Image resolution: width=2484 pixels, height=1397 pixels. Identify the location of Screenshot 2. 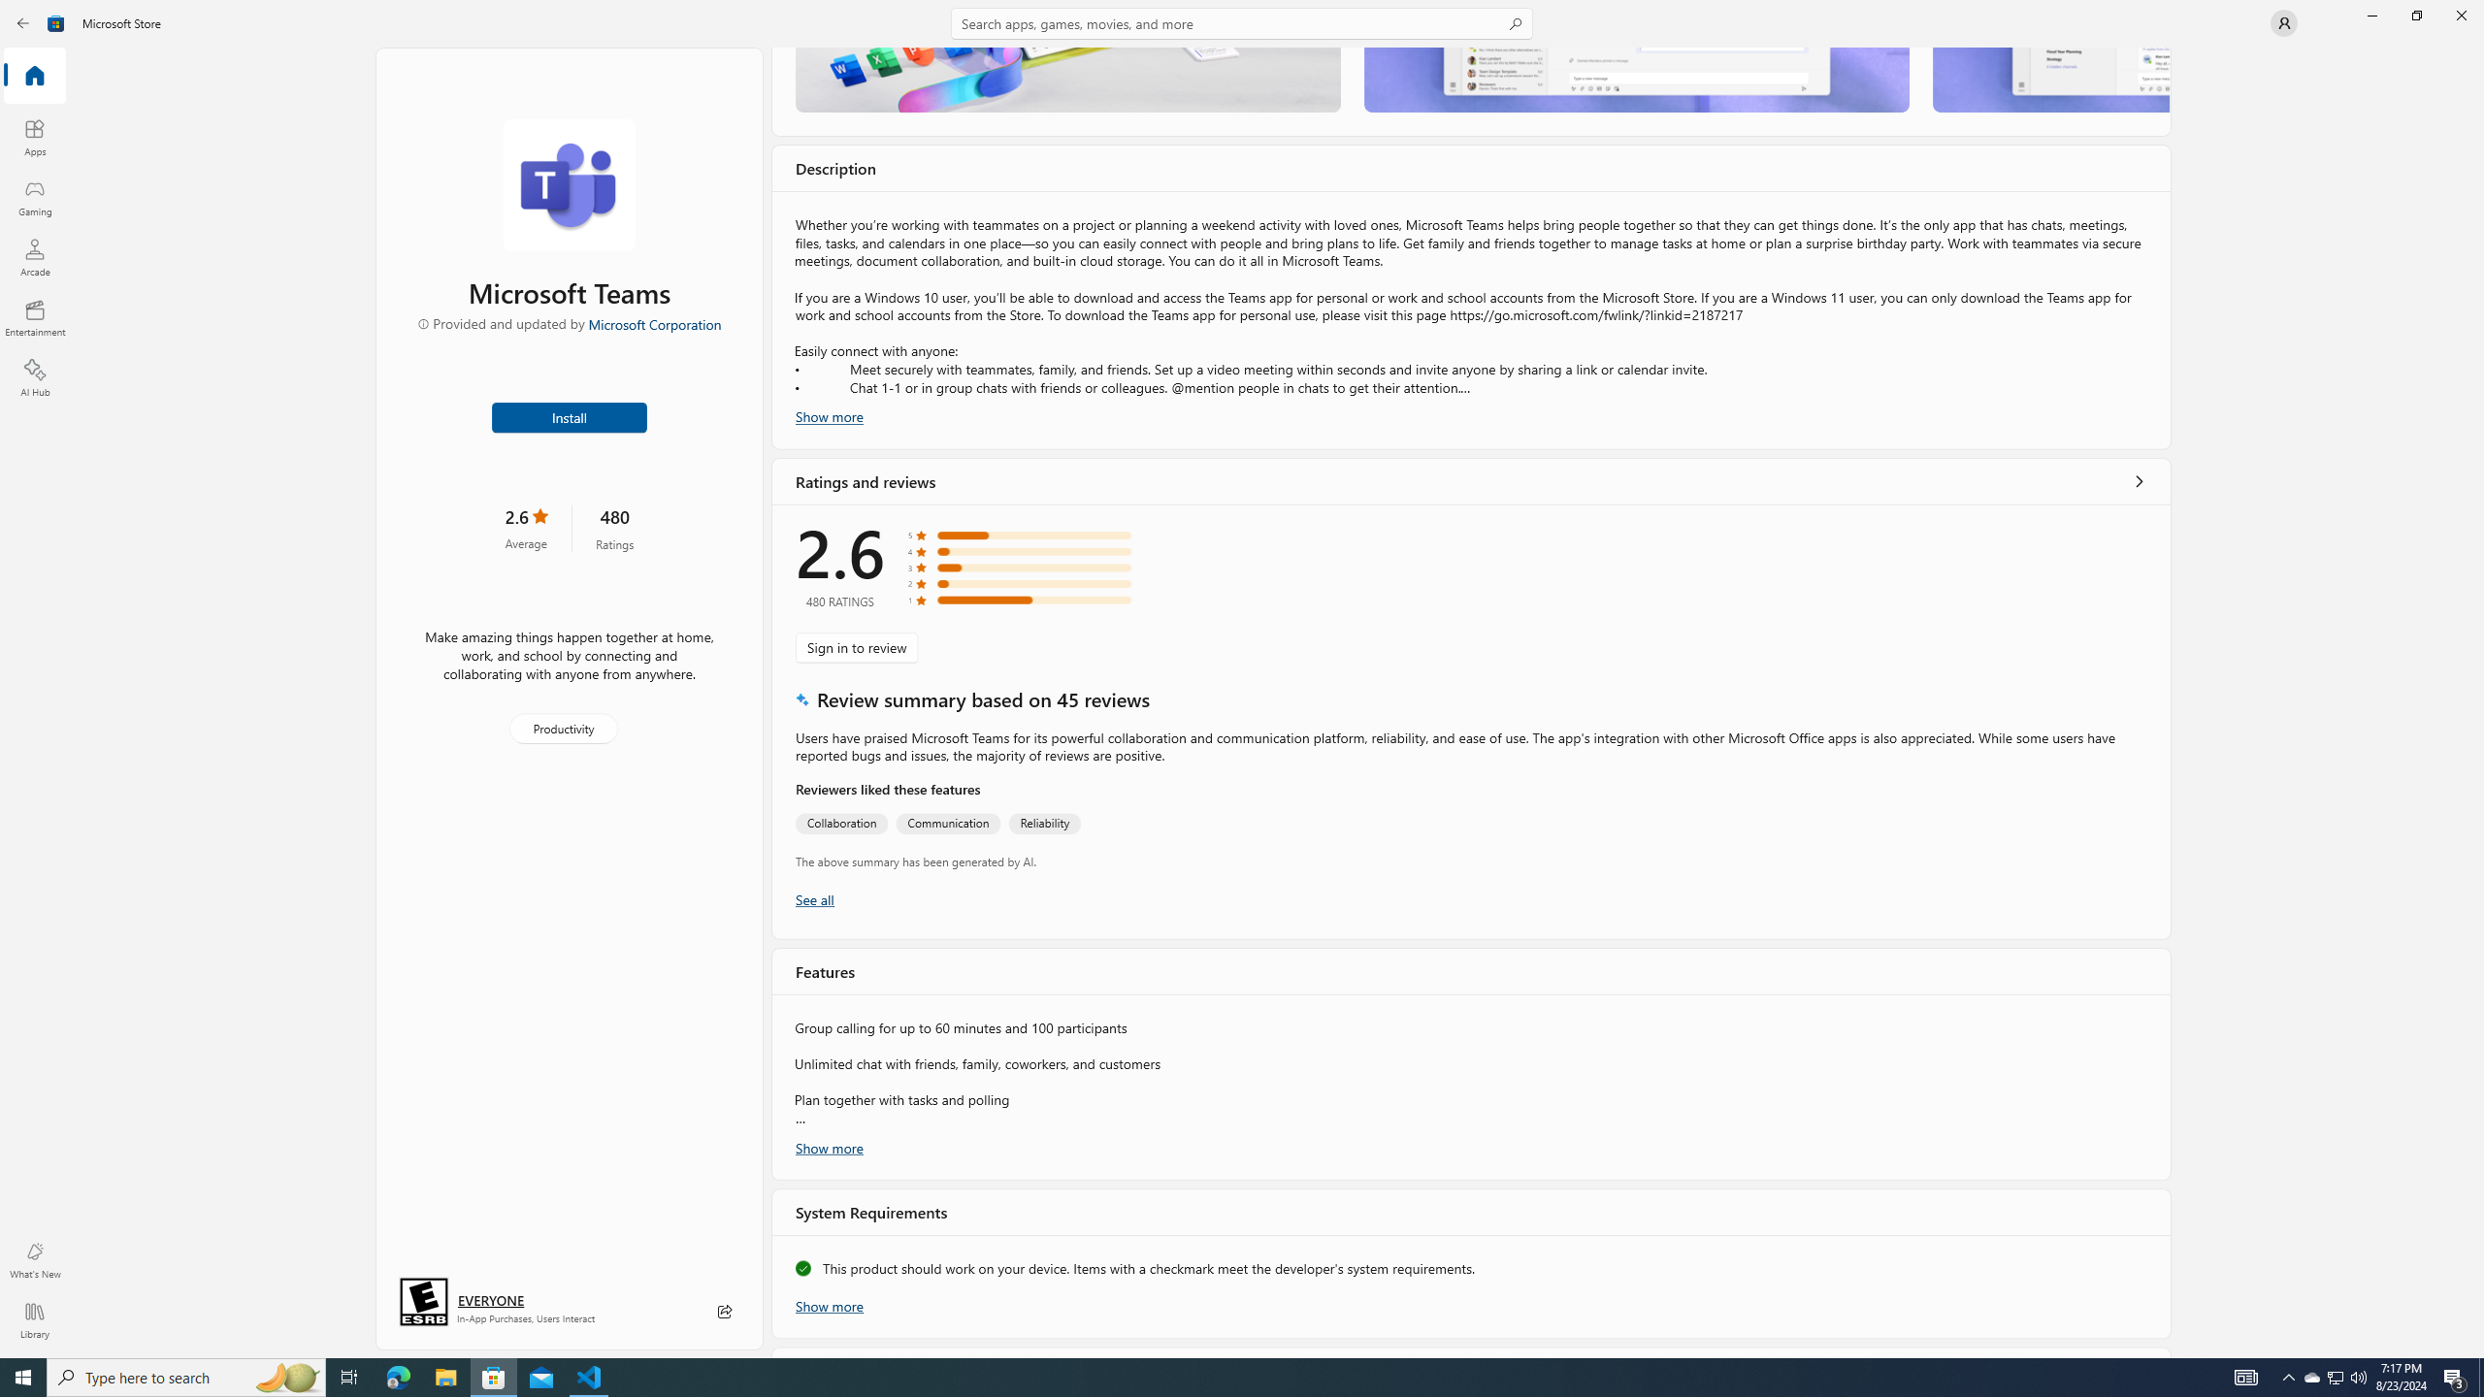
(1636, 80).